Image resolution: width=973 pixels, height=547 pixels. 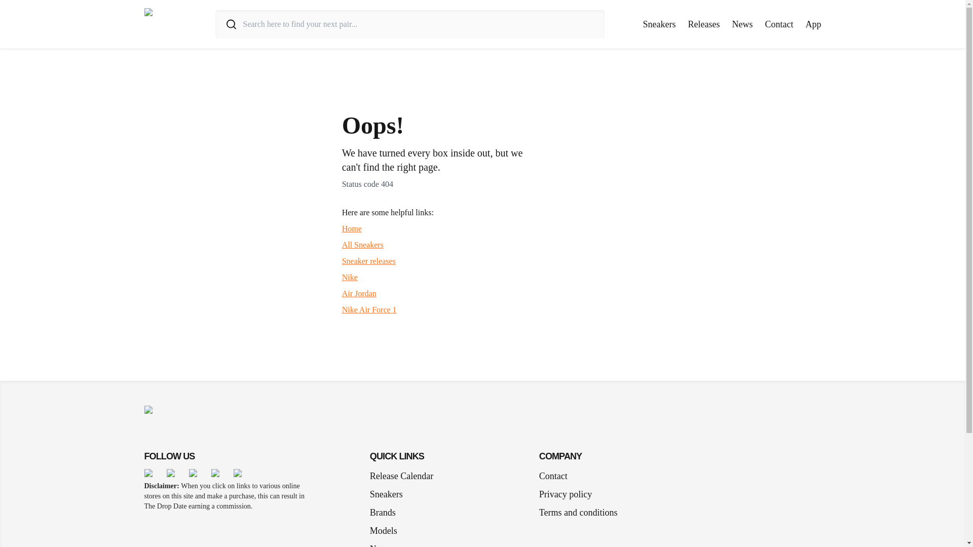 What do you see at coordinates (703, 24) in the screenshot?
I see `Releases` at bounding box center [703, 24].